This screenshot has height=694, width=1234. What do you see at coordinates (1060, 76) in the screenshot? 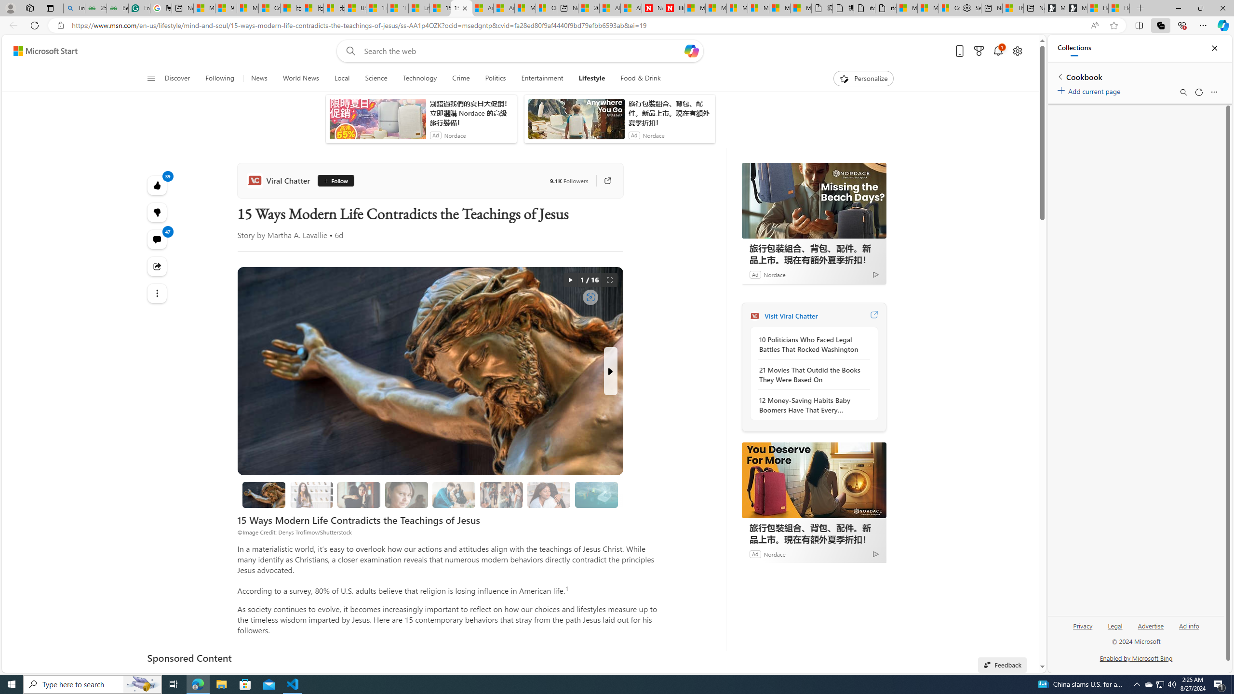
I see `Back to list of collections` at bounding box center [1060, 76].